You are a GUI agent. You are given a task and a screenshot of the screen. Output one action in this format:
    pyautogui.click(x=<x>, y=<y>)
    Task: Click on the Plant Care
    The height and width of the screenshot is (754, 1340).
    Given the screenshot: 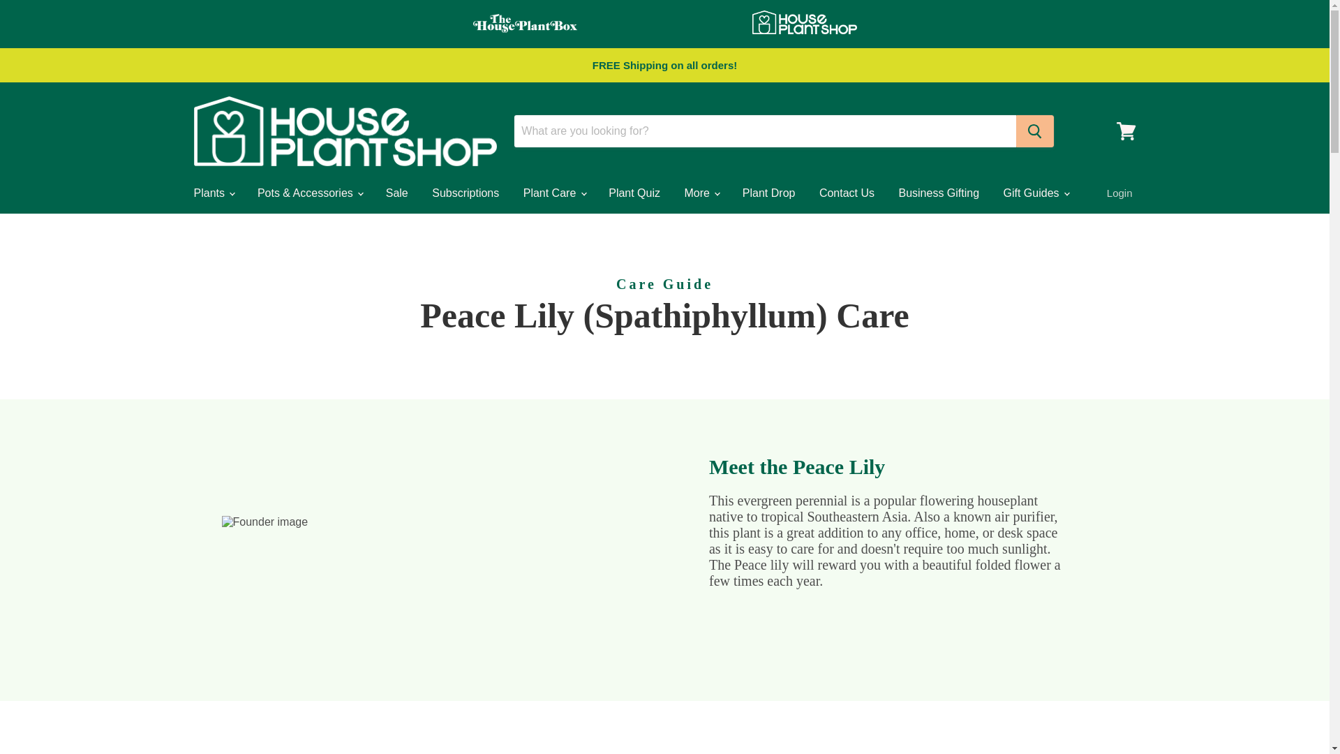 What is the action you would take?
    pyautogui.click(x=554, y=193)
    